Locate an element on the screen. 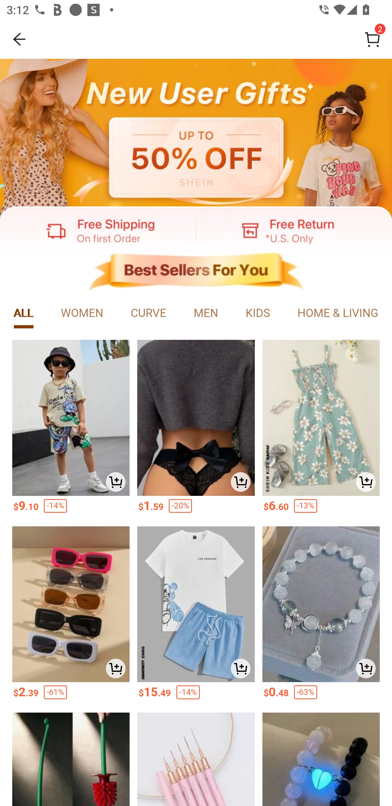  tab item is located at coordinates (24, 313).